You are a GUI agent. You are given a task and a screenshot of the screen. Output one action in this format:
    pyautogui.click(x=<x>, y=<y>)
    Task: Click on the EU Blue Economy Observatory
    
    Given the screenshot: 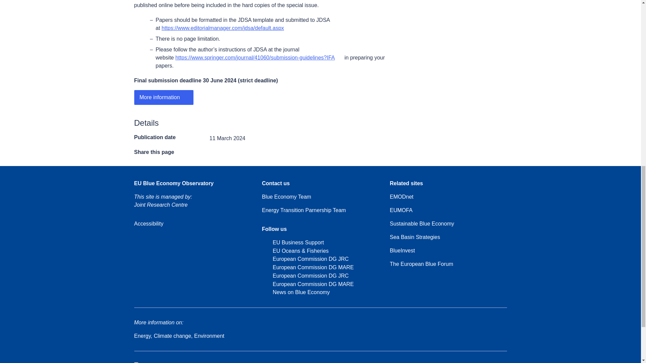 What is the action you would take?
    pyautogui.click(x=174, y=184)
    